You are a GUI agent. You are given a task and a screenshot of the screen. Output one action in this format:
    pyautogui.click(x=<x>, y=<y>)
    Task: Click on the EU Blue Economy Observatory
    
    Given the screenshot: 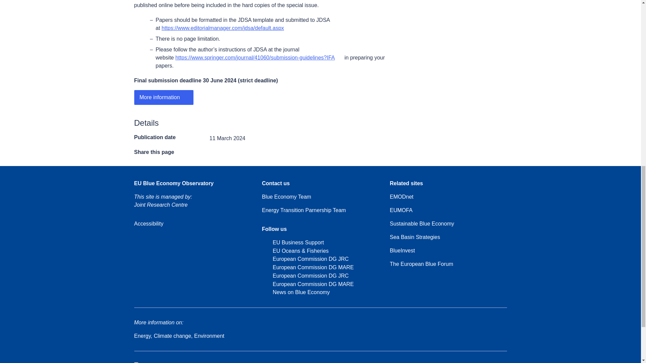 What is the action you would take?
    pyautogui.click(x=174, y=184)
    